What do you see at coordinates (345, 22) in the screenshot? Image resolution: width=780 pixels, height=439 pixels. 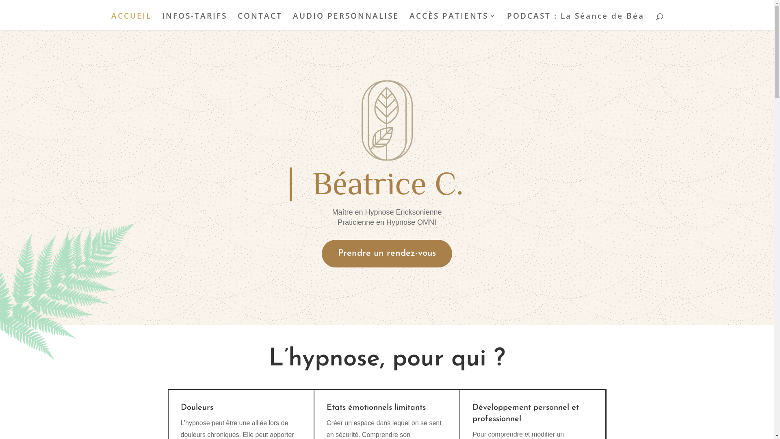 I see `AUDIO PERSONNALISE` at bounding box center [345, 22].